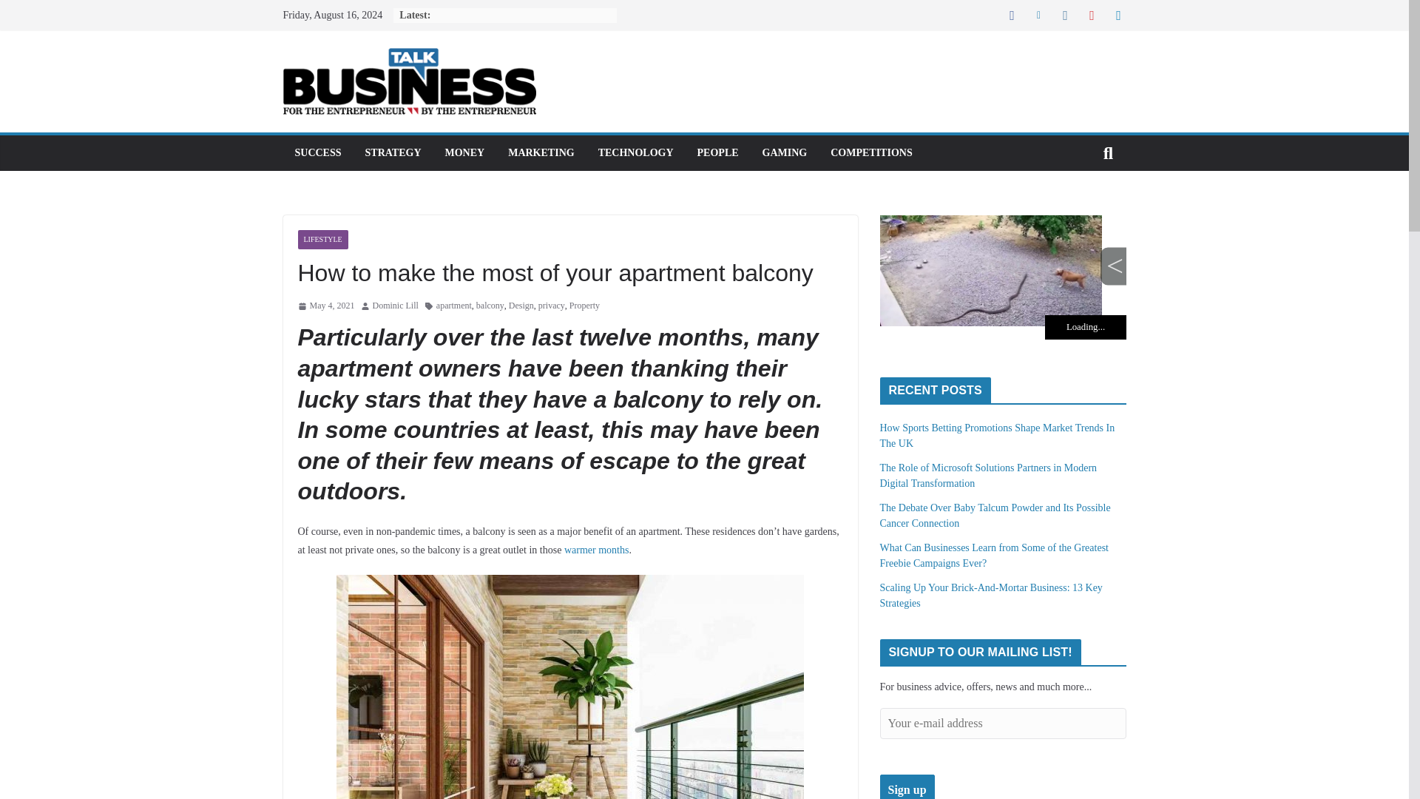  What do you see at coordinates (785, 153) in the screenshot?
I see `GAMING` at bounding box center [785, 153].